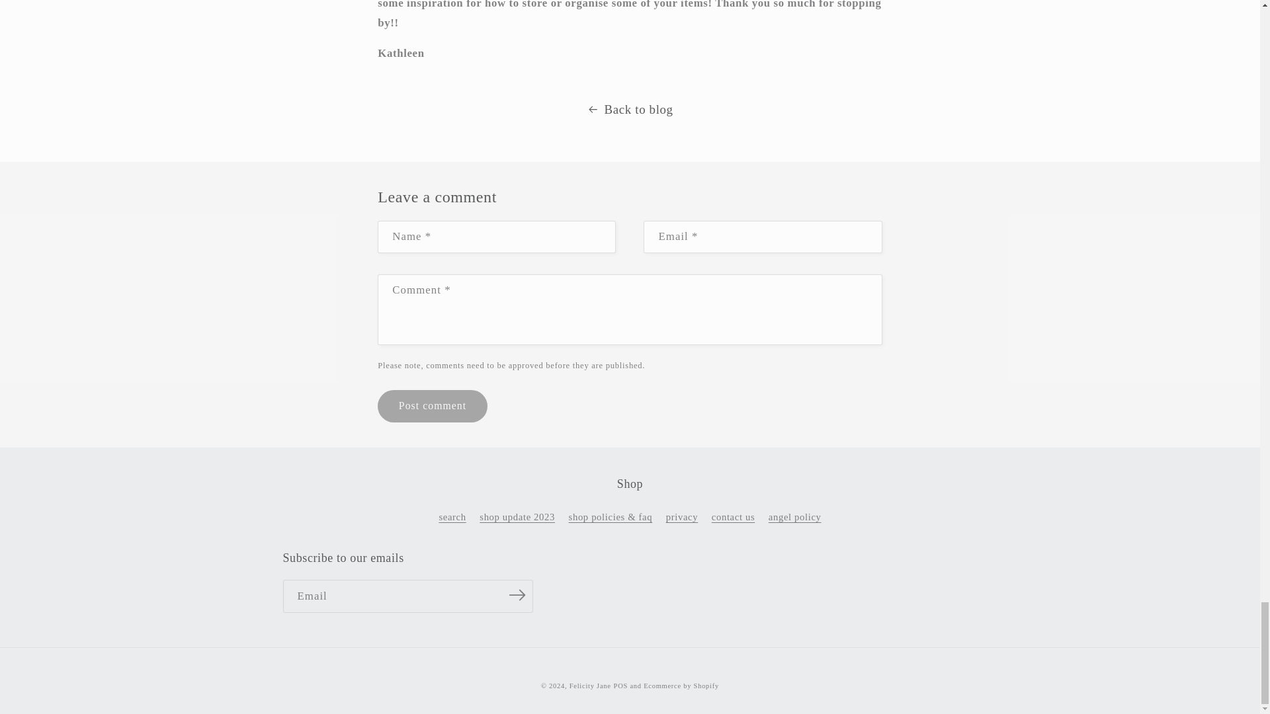 The height and width of the screenshot is (714, 1270). I want to click on search, so click(452, 520).